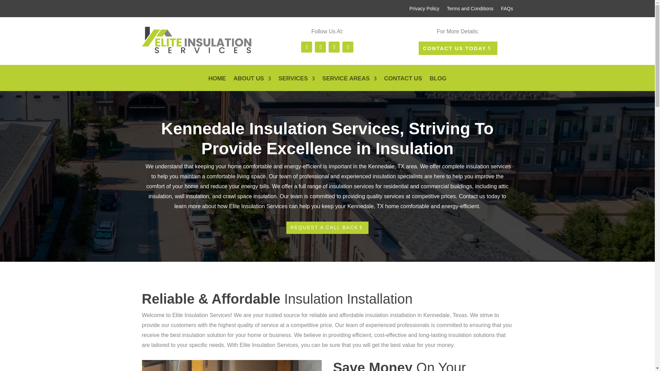 The width and height of the screenshot is (660, 371). I want to click on SERVICES, so click(296, 83).